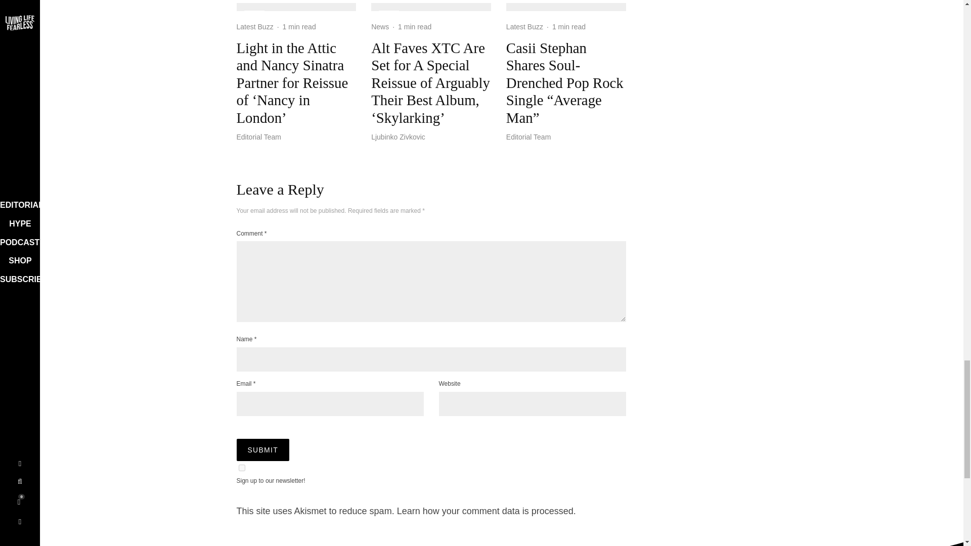 The height and width of the screenshot is (546, 971). I want to click on Submit, so click(263, 450).